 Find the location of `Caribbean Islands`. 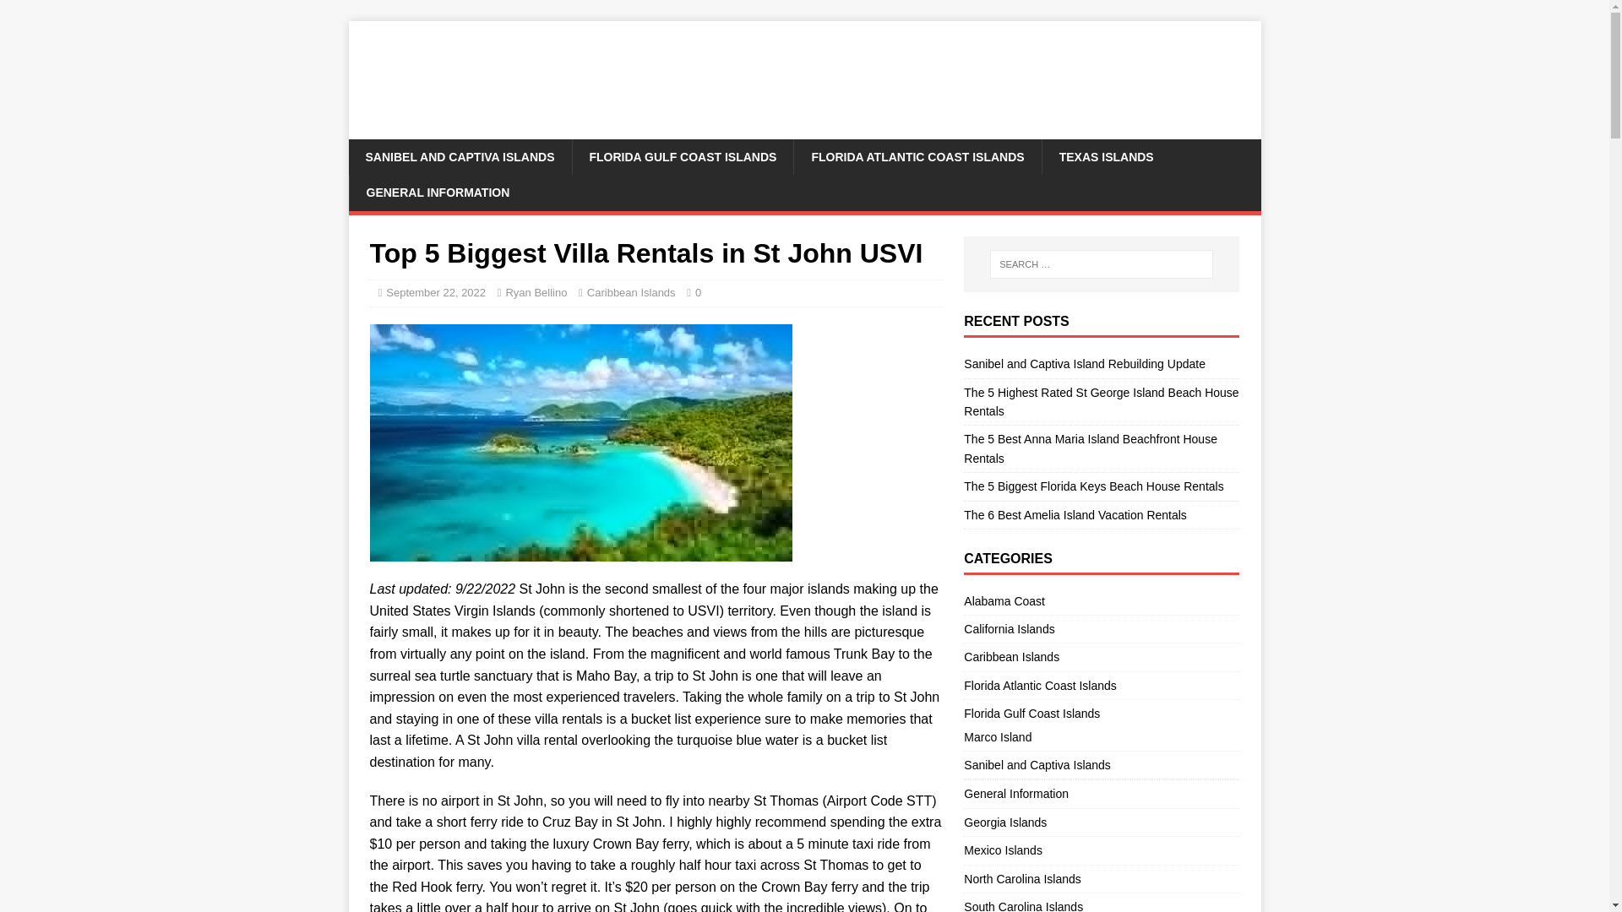

Caribbean Islands is located at coordinates (632, 292).